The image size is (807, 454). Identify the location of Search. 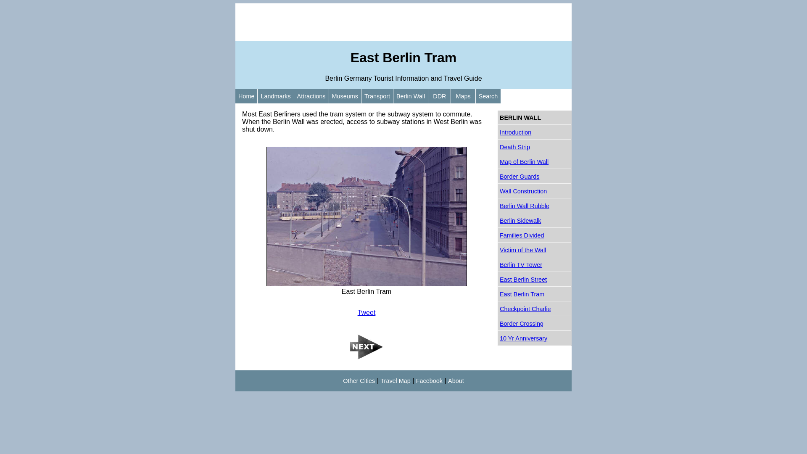
(488, 96).